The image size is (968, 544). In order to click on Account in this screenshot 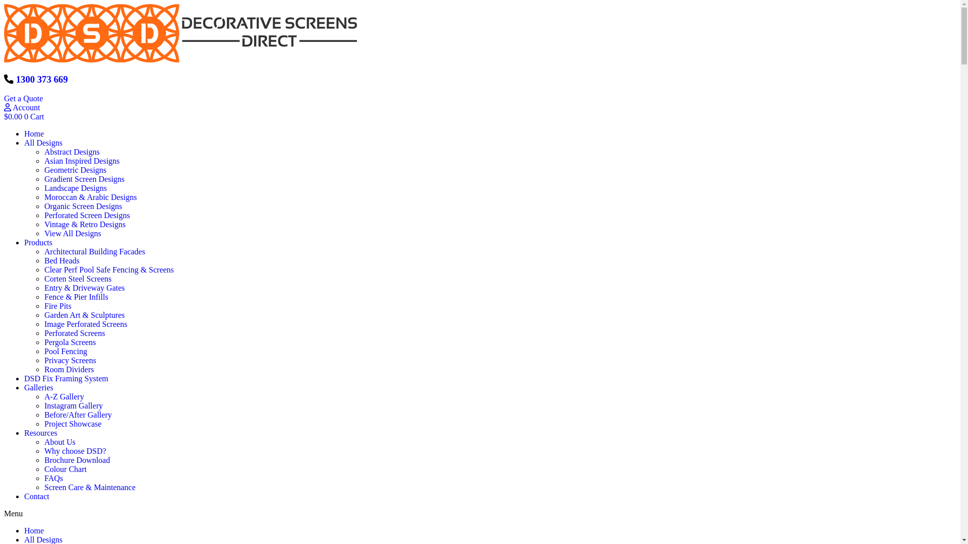, I will do `click(22, 108)`.